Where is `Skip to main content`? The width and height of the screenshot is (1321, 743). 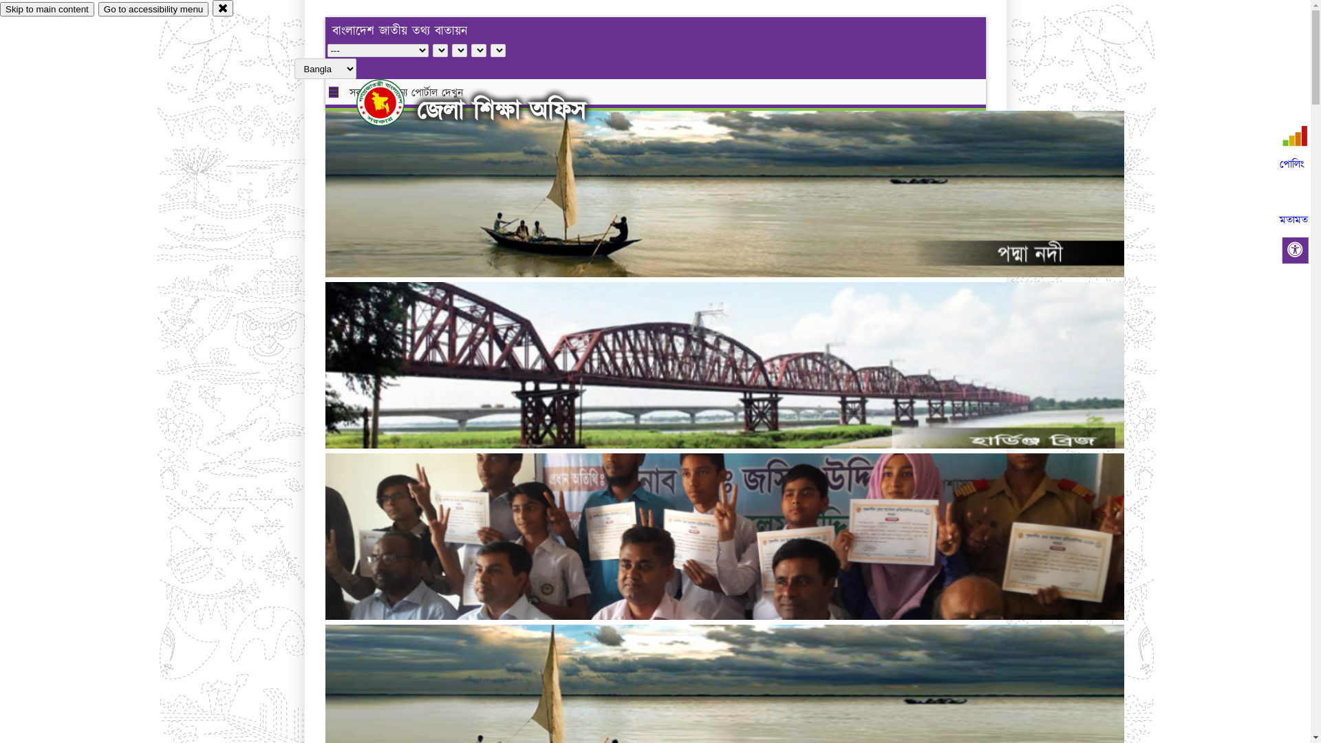 Skip to main content is located at coordinates (47, 10).